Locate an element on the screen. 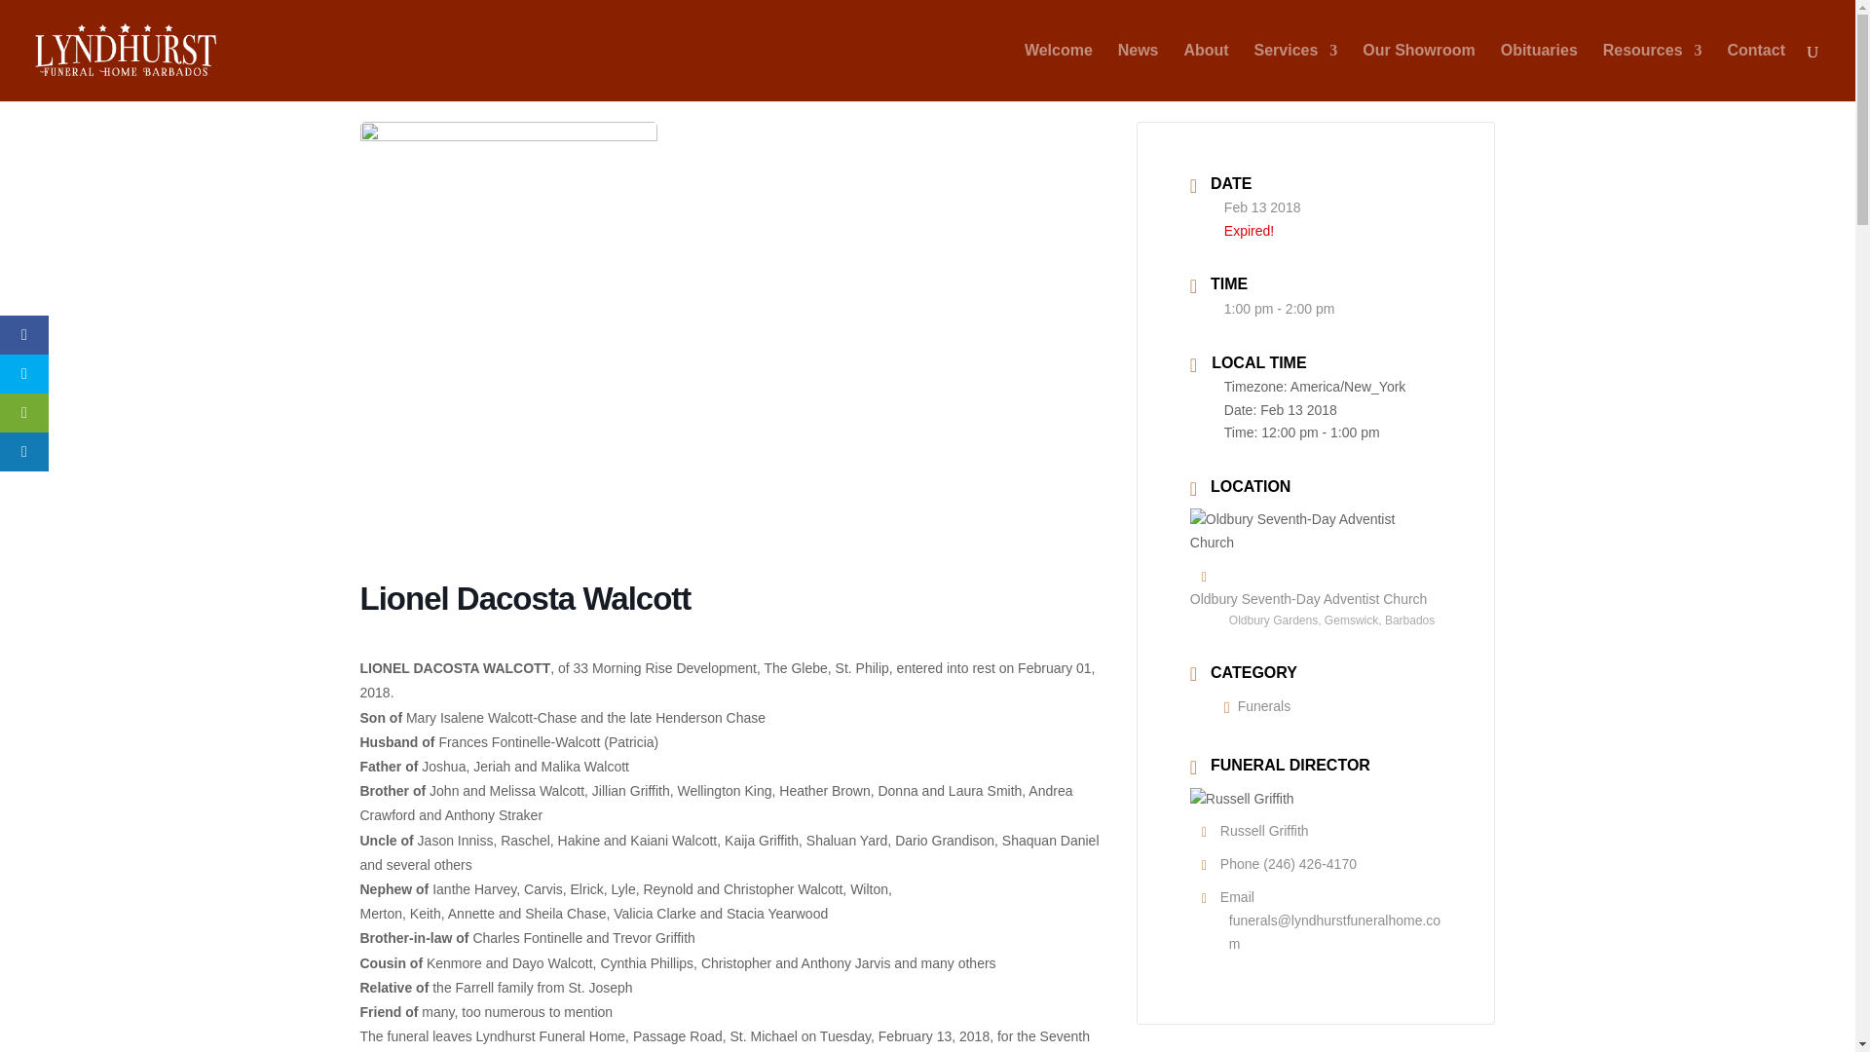  Funerals is located at coordinates (1256, 706).